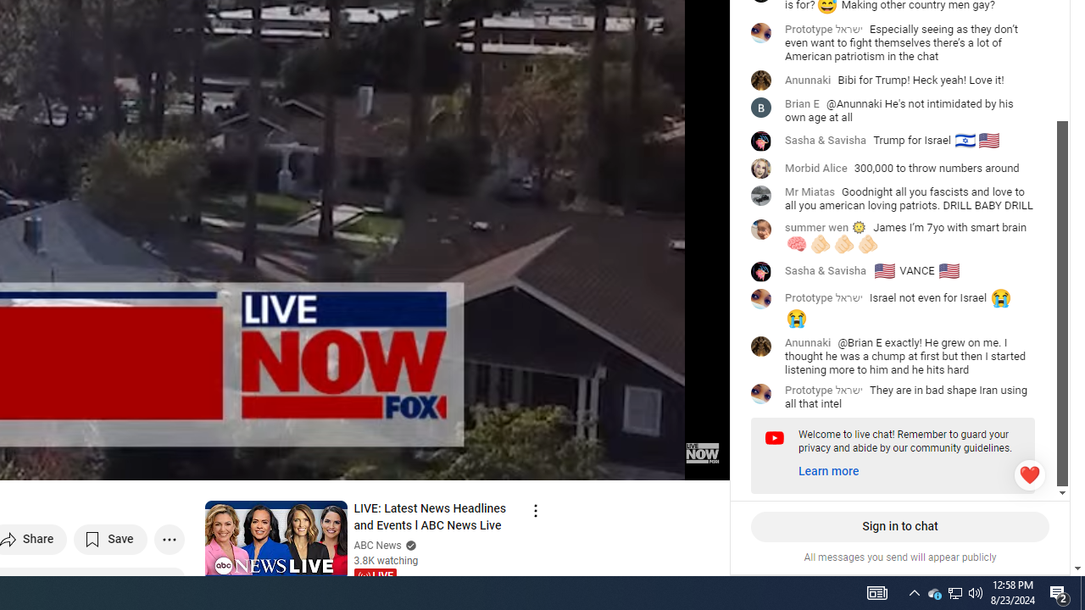 The image size is (1085, 610). Describe the element at coordinates (110, 539) in the screenshot. I see `Save to playlist` at that location.